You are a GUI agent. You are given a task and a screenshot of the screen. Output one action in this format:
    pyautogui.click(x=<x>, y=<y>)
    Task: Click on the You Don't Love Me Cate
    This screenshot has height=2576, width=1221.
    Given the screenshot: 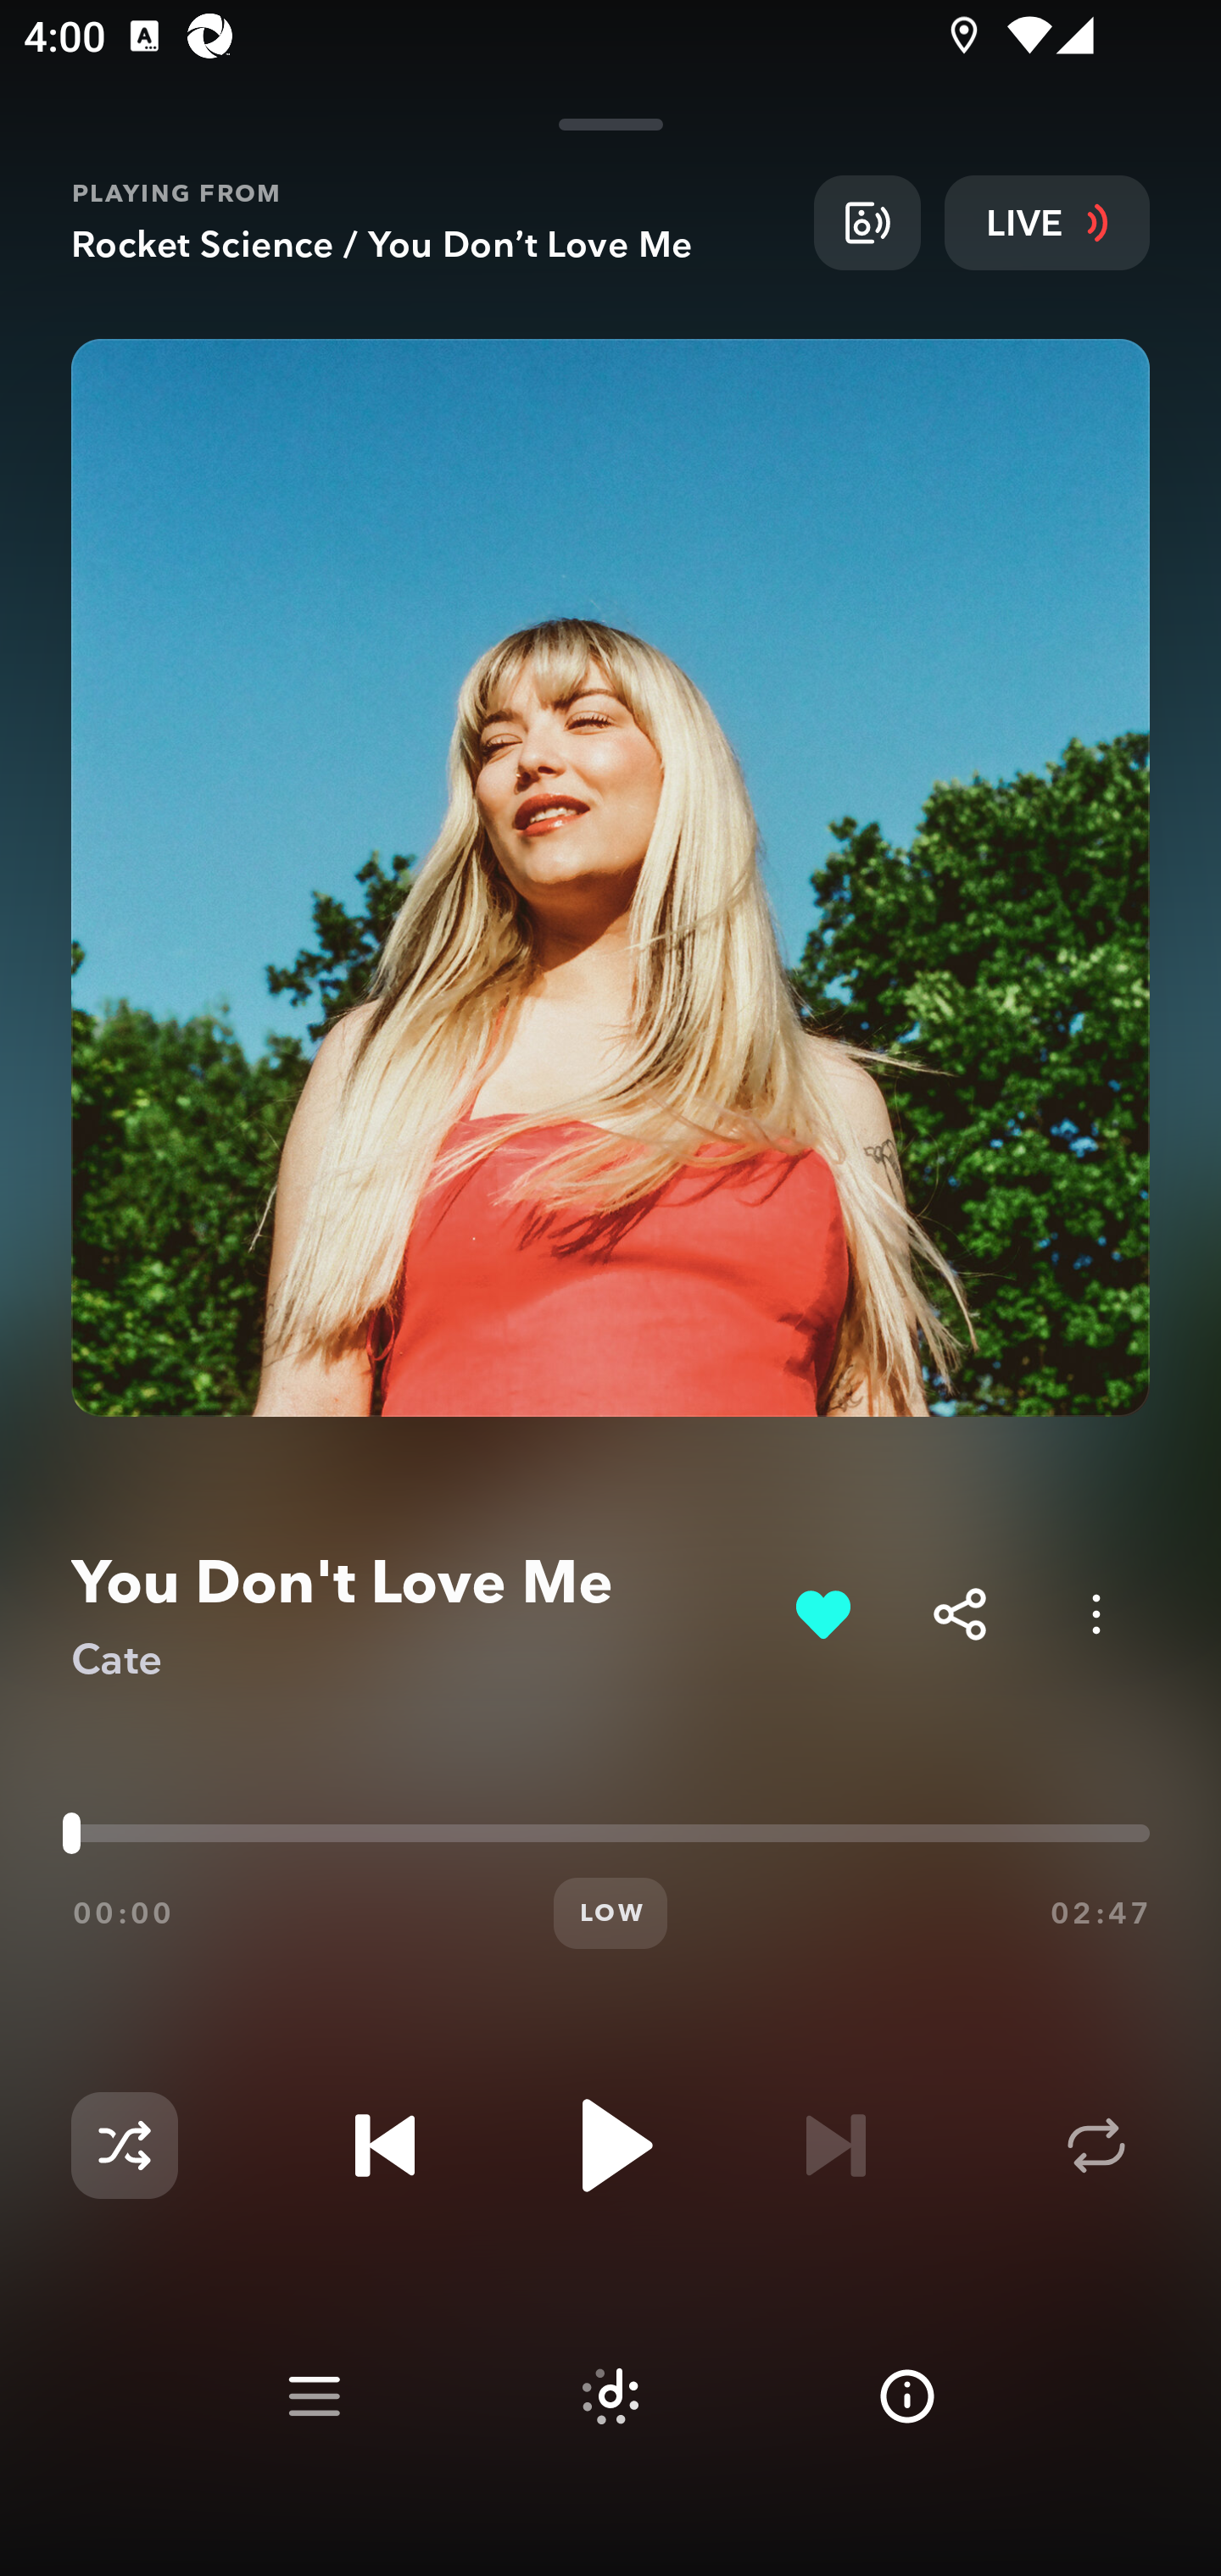 What is the action you would take?
    pyautogui.click(x=421, y=1615)
    